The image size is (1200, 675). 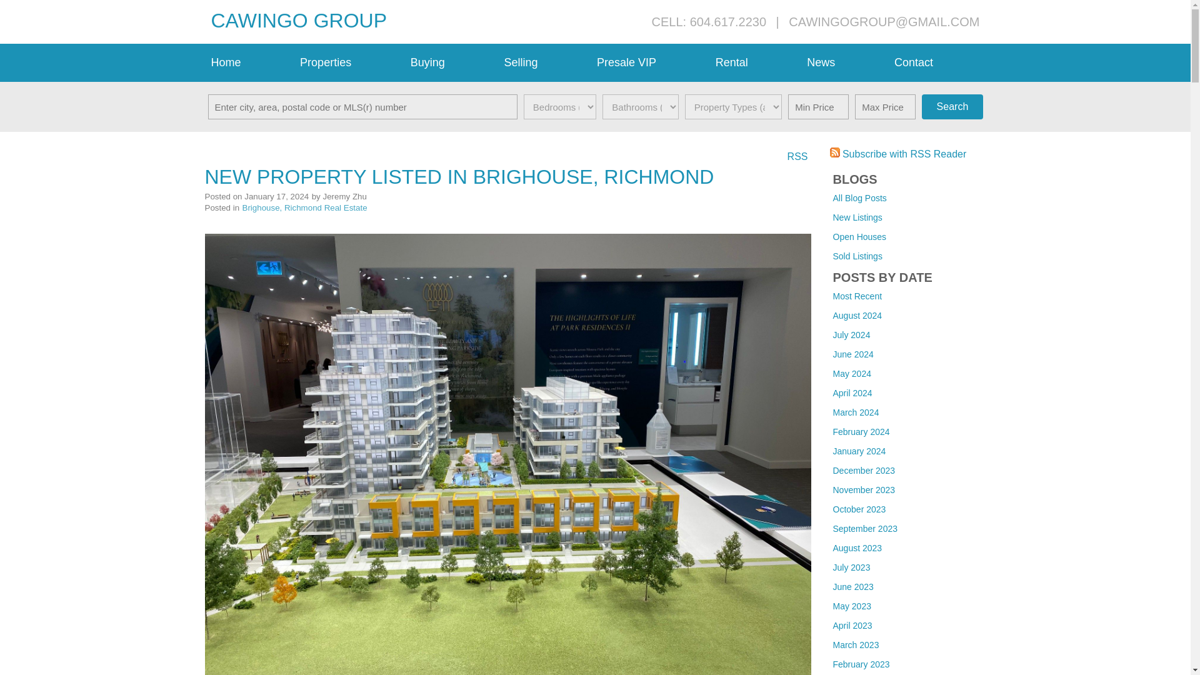 I want to click on Home, so click(x=249, y=62).